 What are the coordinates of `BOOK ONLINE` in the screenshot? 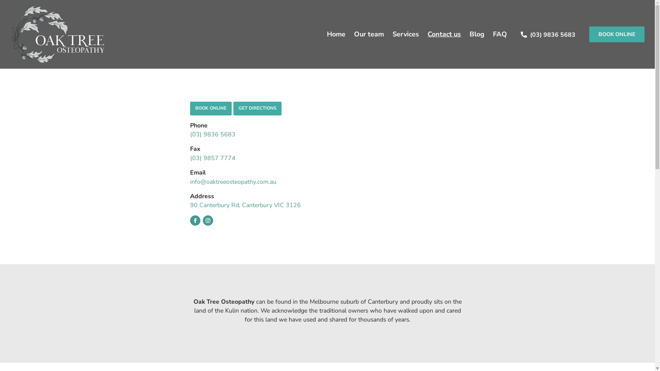 It's located at (617, 34).